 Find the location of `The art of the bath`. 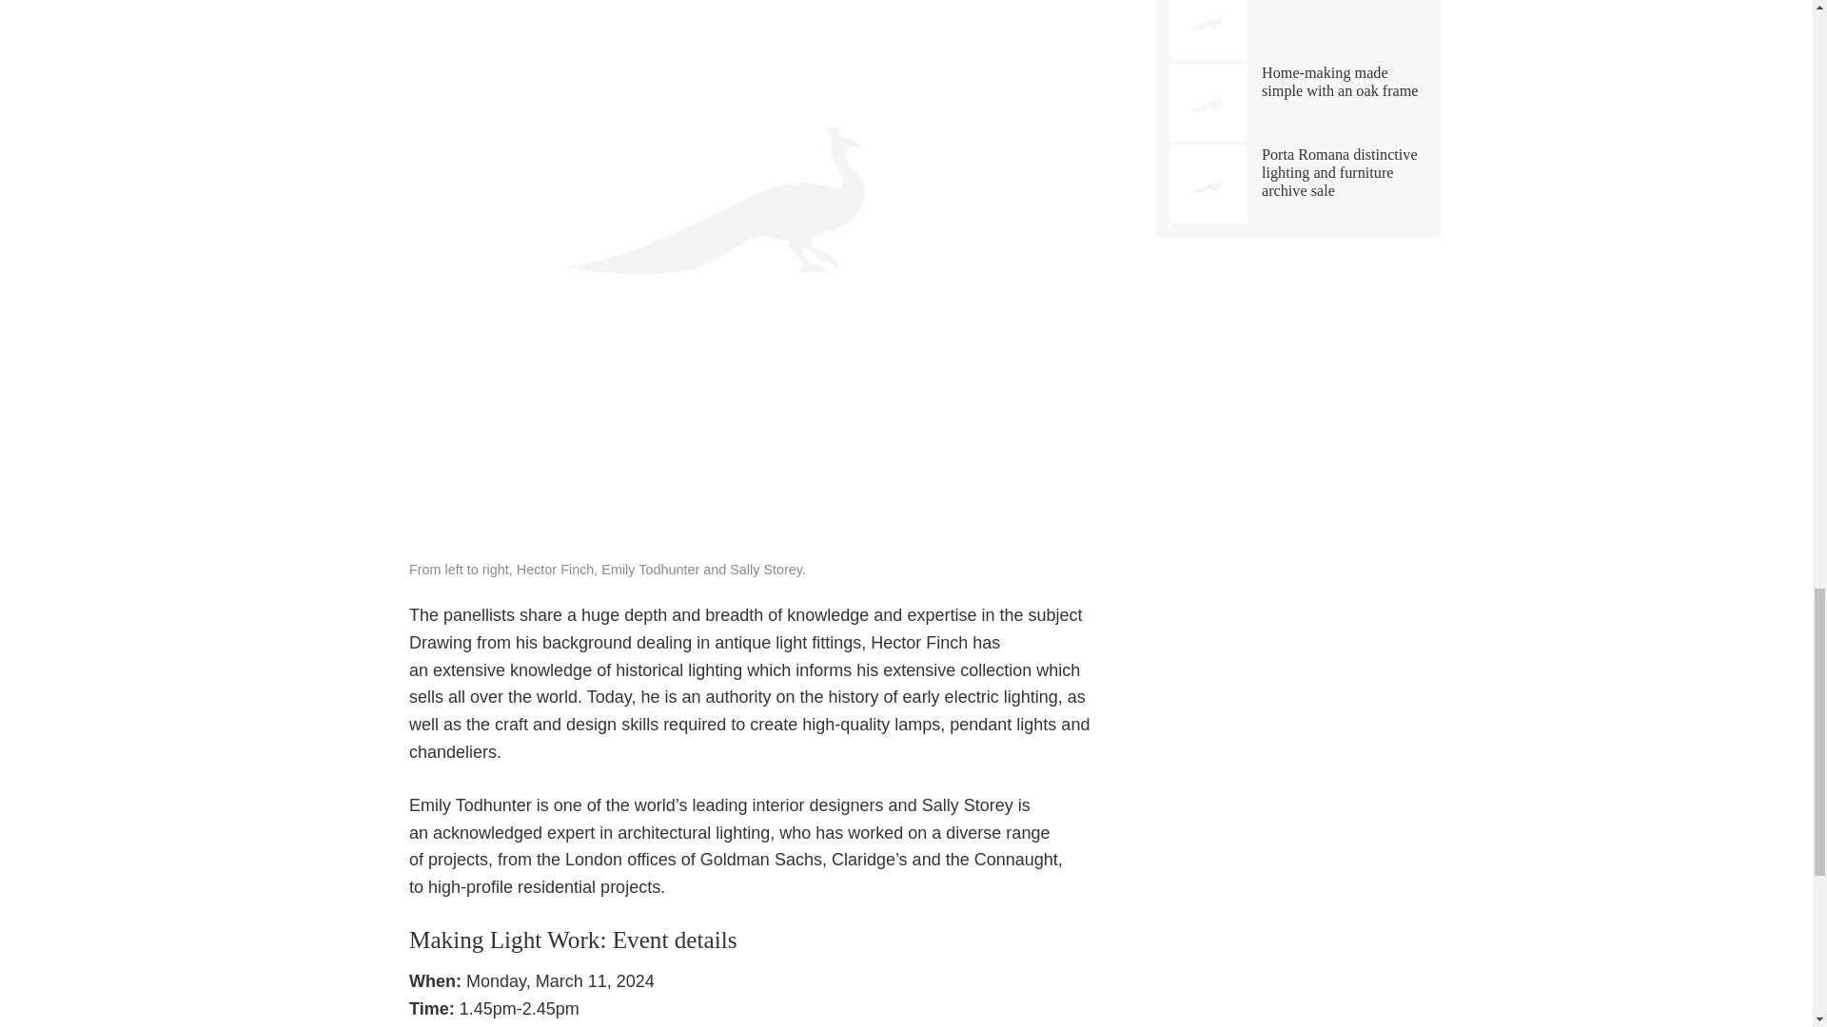

The art of the bath is located at coordinates (1298, 29).